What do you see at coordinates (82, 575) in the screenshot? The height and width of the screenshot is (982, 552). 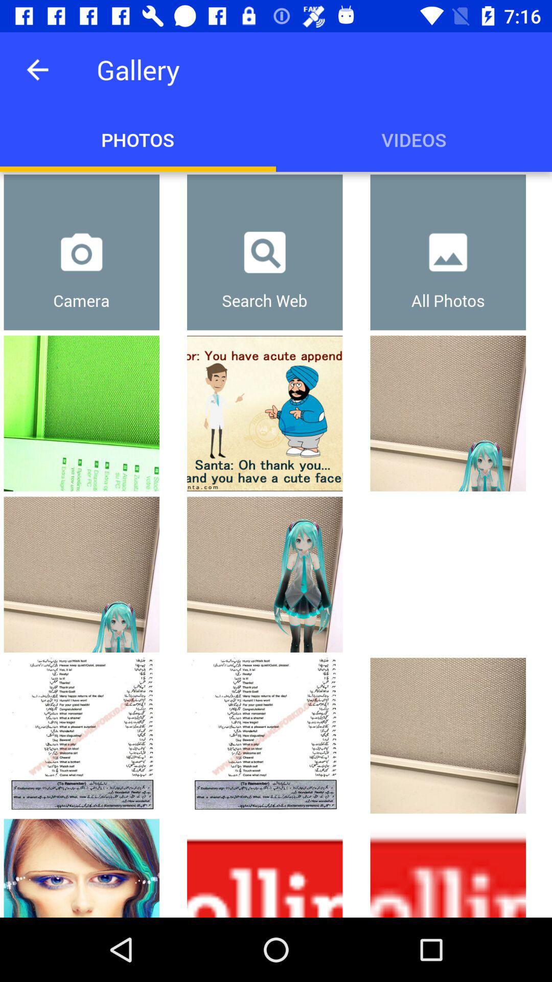 I see `click the second picture positioned vertically under the camera` at bounding box center [82, 575].